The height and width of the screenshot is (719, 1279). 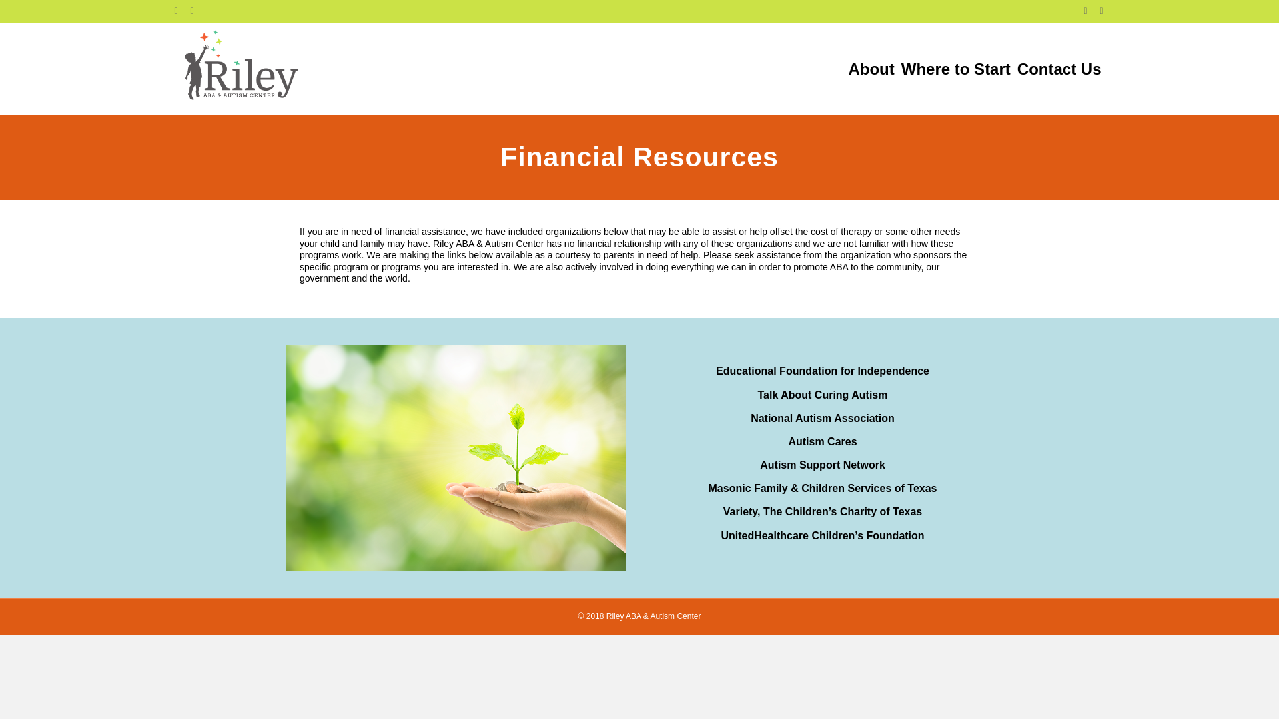 I want to click on Contact Us, so click(x=1059, y=69).